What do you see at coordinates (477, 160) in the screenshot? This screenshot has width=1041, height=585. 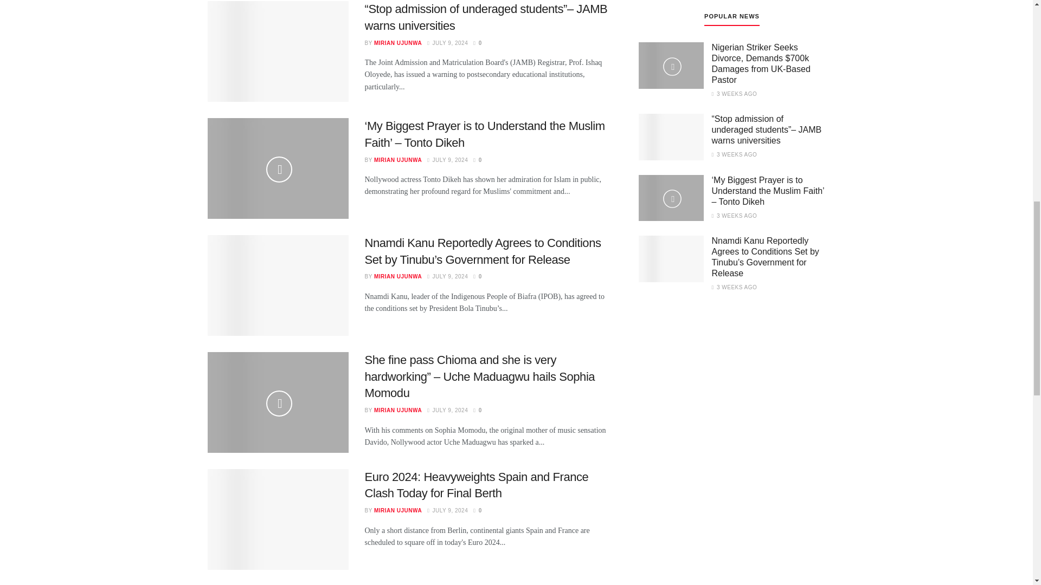 I see `0` at bounding box center [477, 160].